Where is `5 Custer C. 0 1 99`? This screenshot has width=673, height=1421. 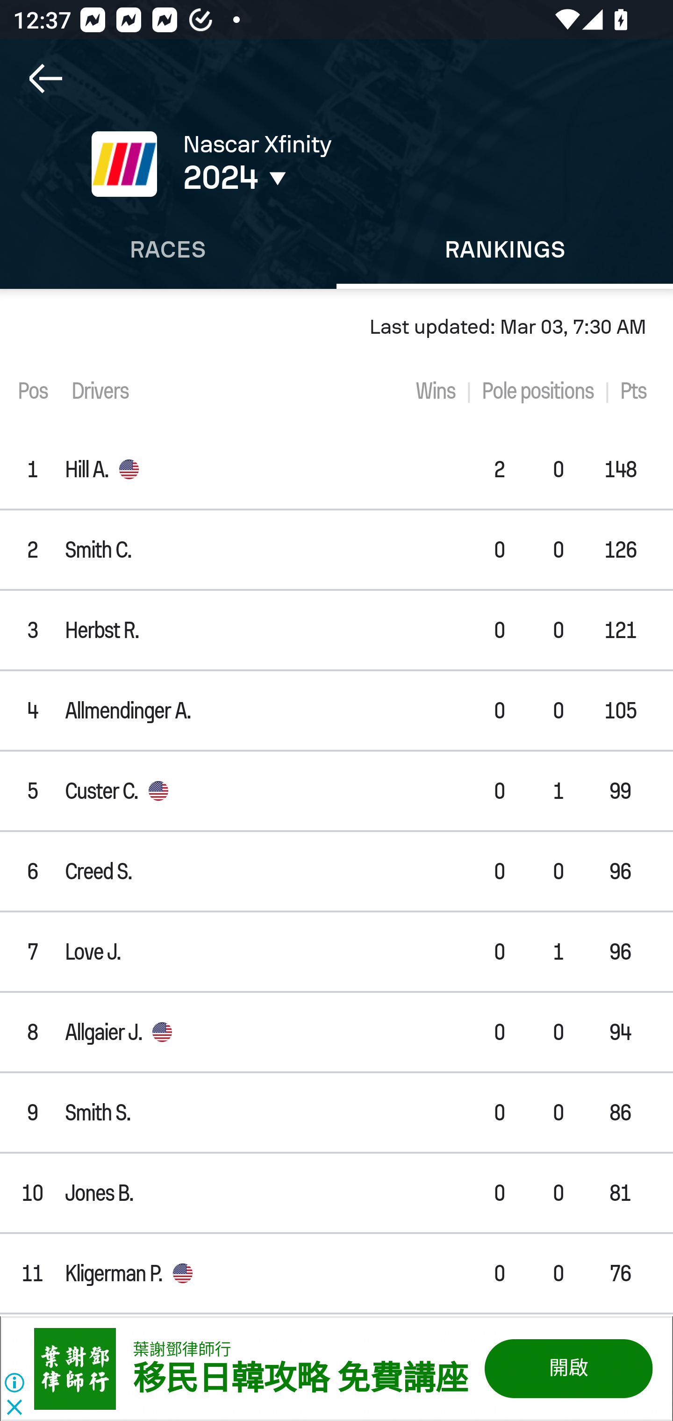 5 Custer C. 0 1 99 is located at coordinates (336, 791).